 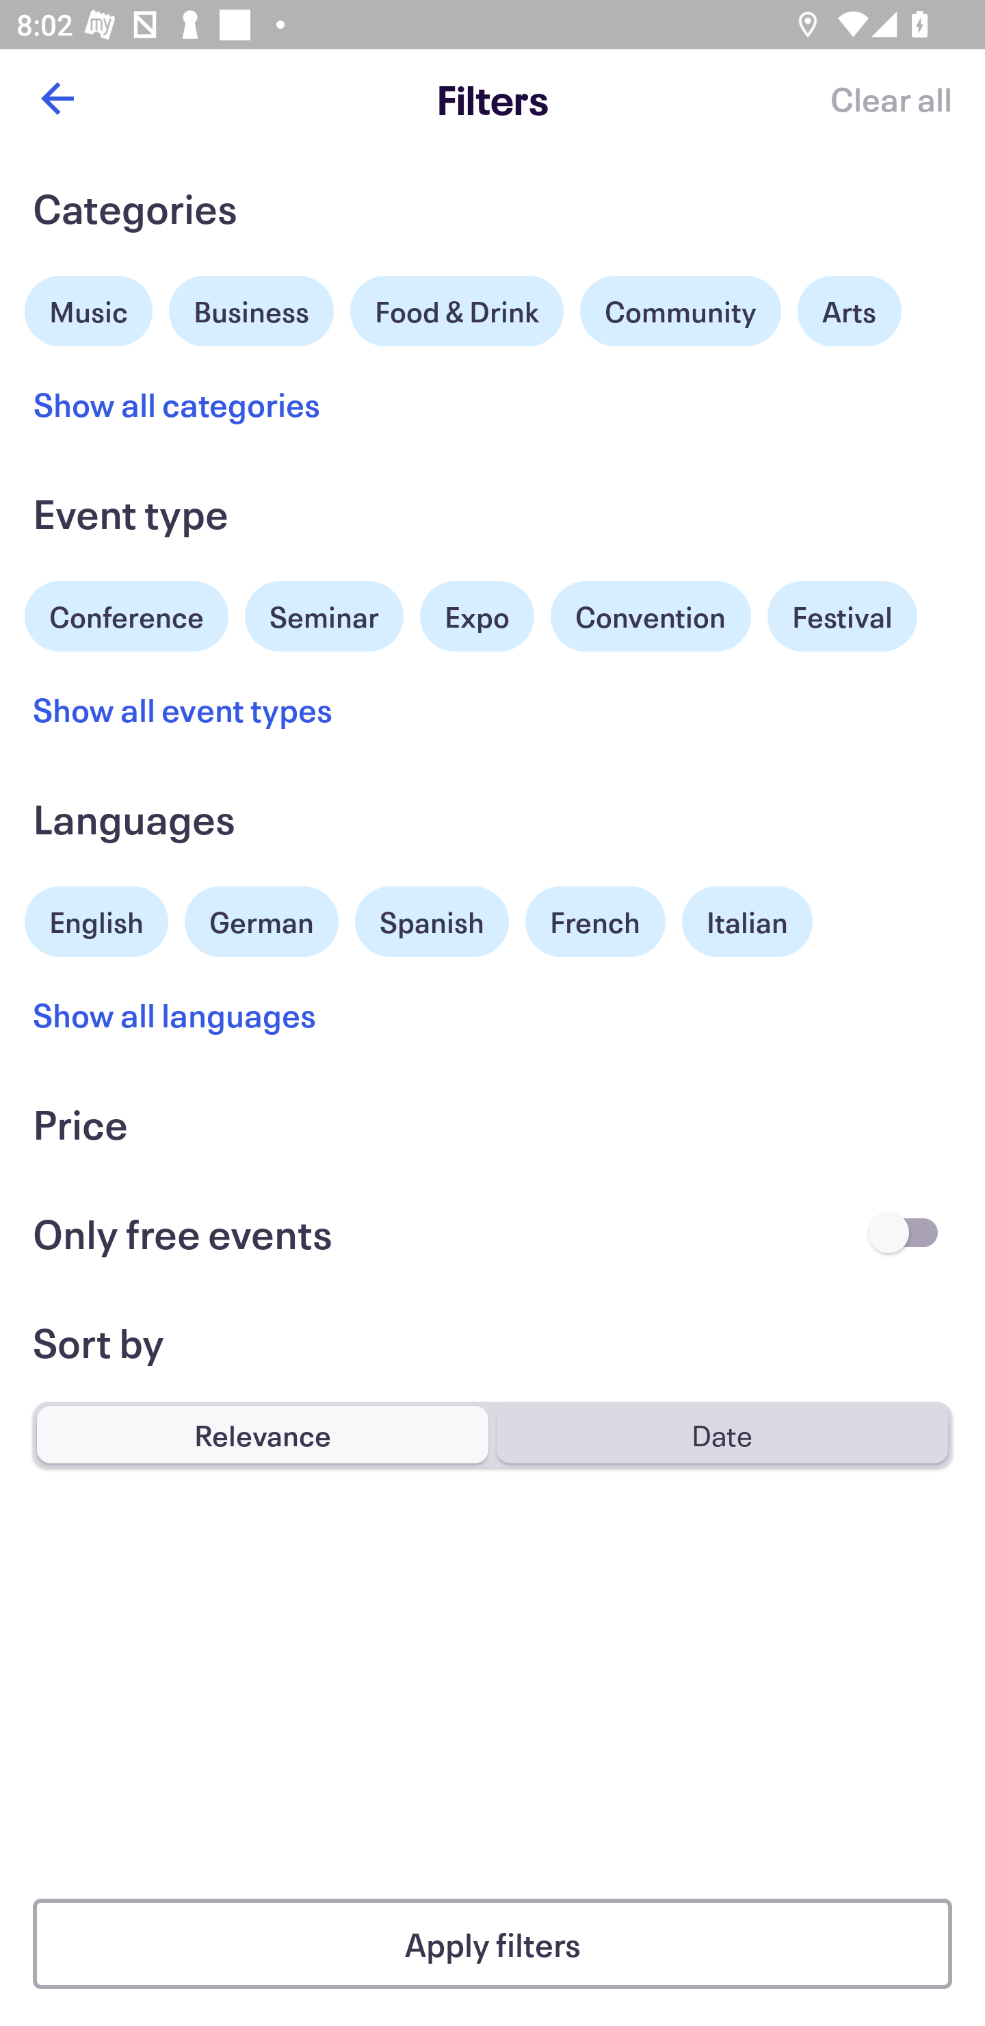 I want to click on Arts, so click(x=850, y=311).